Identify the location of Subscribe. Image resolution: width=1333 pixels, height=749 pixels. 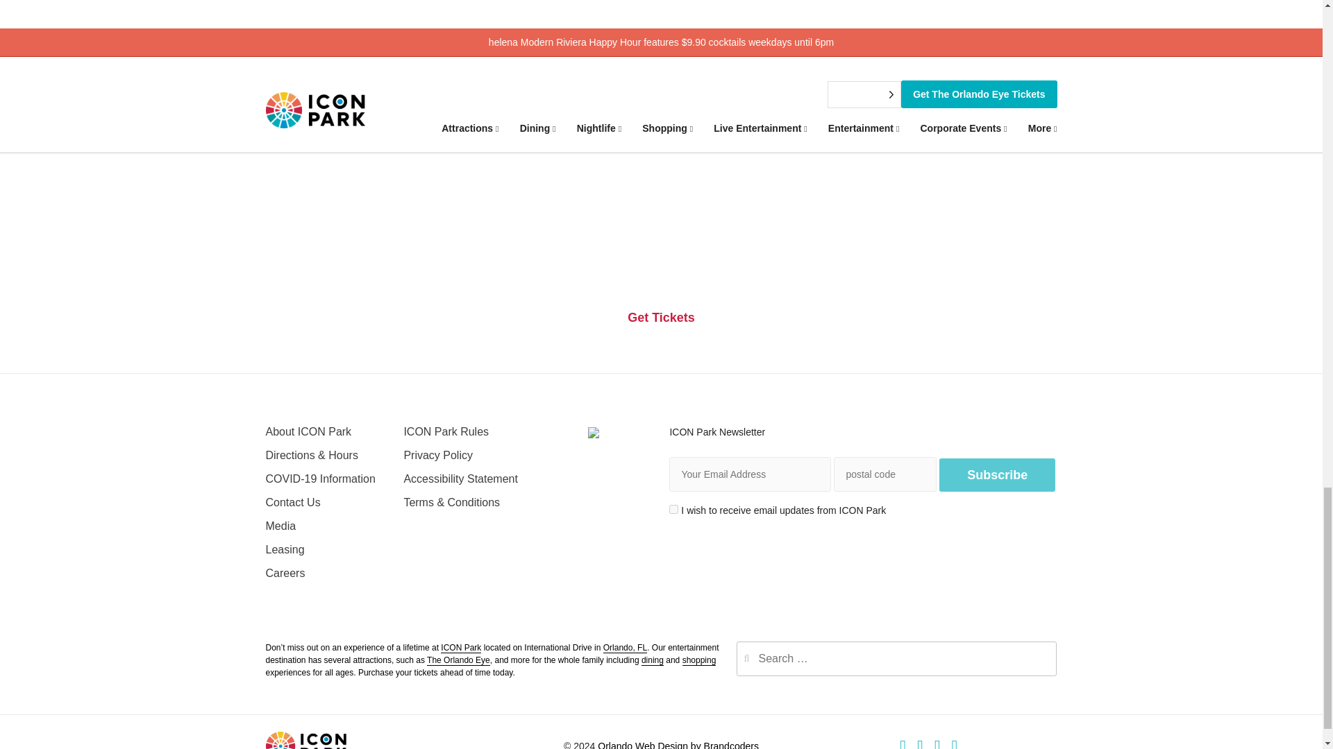
(997, 474).